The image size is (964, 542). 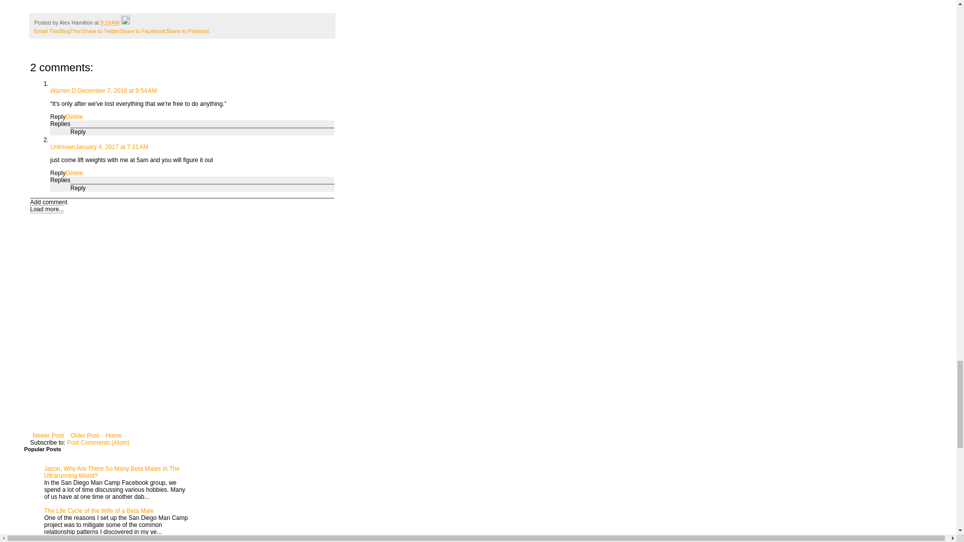 What do you see at coordinates (60, 180) in the screenshot?
I see `Replies` at bounding box center [60, 180].